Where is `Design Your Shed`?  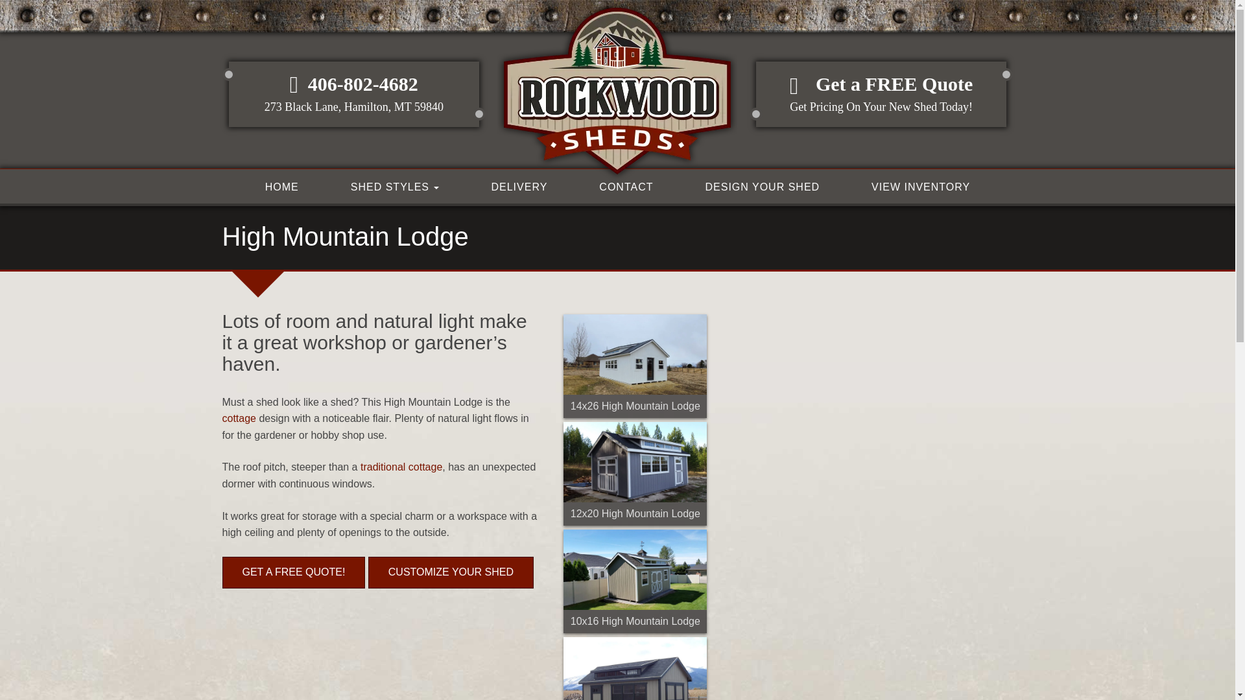 Design Your Shed is located at coordinates (761, 187).